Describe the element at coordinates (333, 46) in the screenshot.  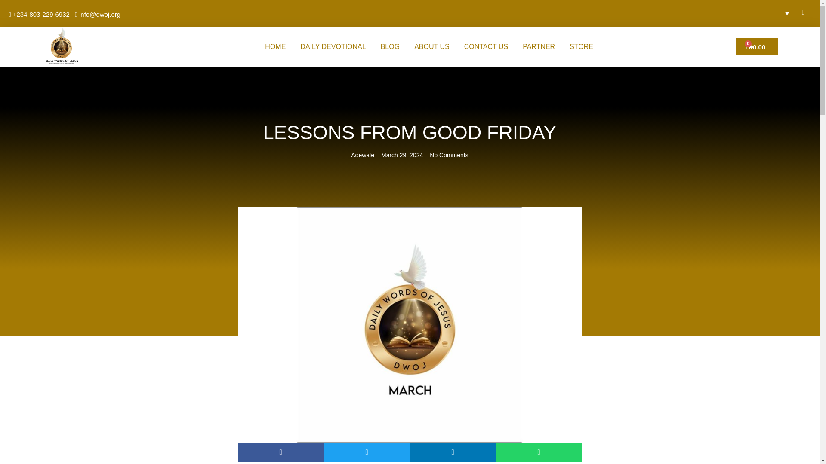
I see `DAILY DEVOTIONAL` at that location.